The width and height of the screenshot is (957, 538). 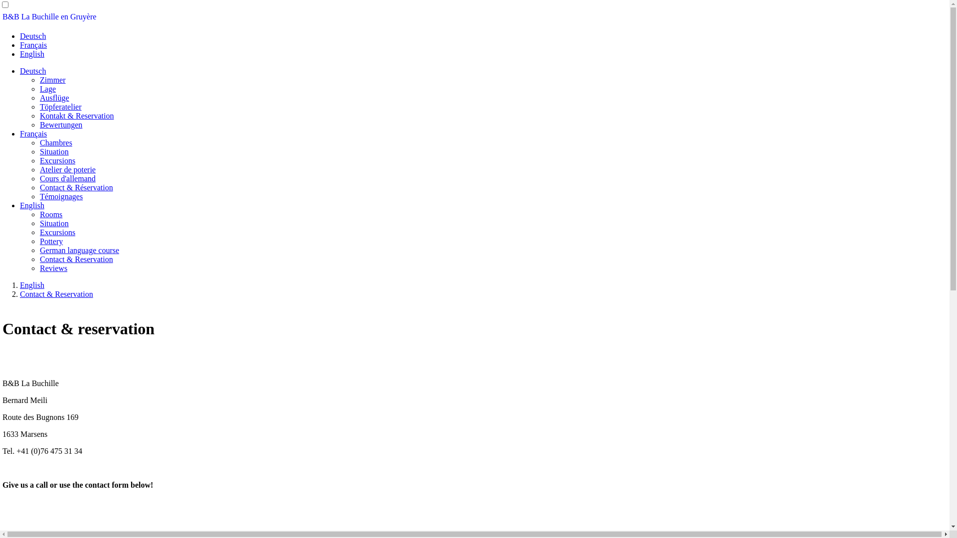 I want to click on Situation, so click(x=54, y=151).